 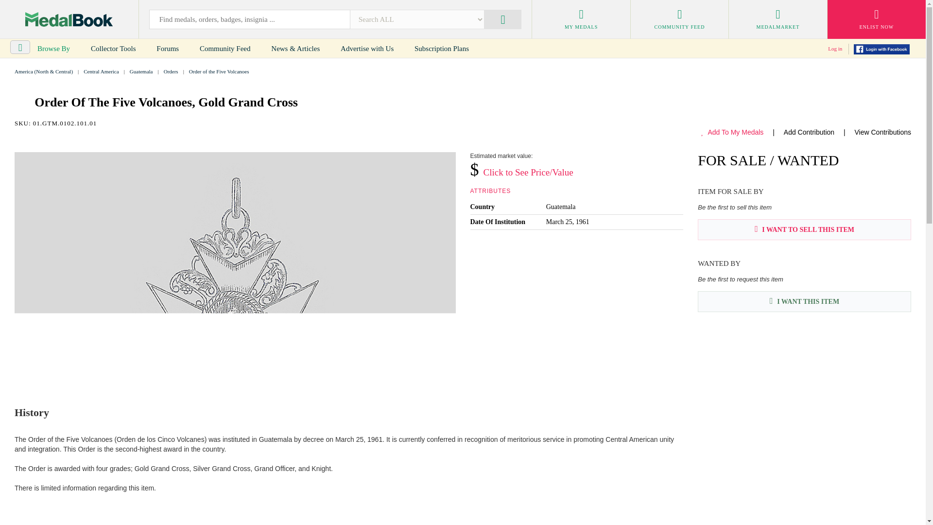 I want to click on I WANT THIS ITEM, so click(x=805, y=301).